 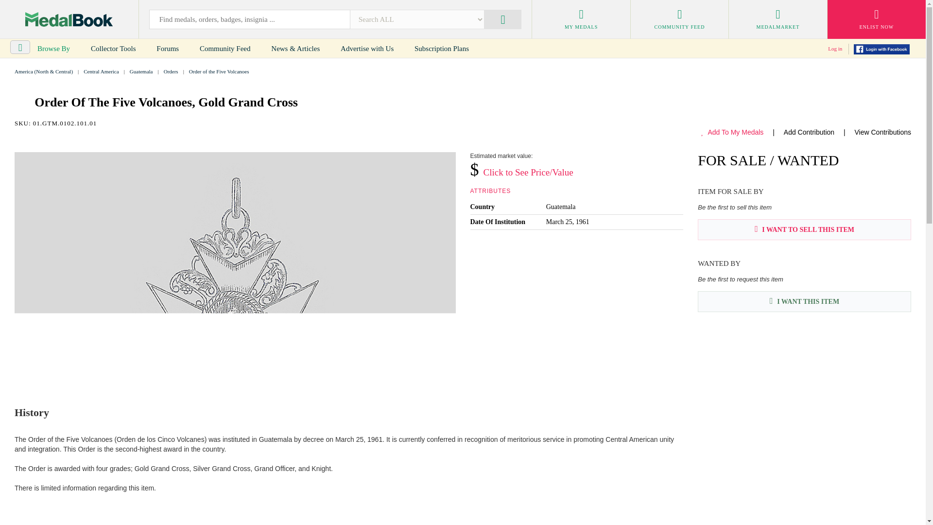 I want to click on I WANT THIS ITEM, so click(x=805, y=301).